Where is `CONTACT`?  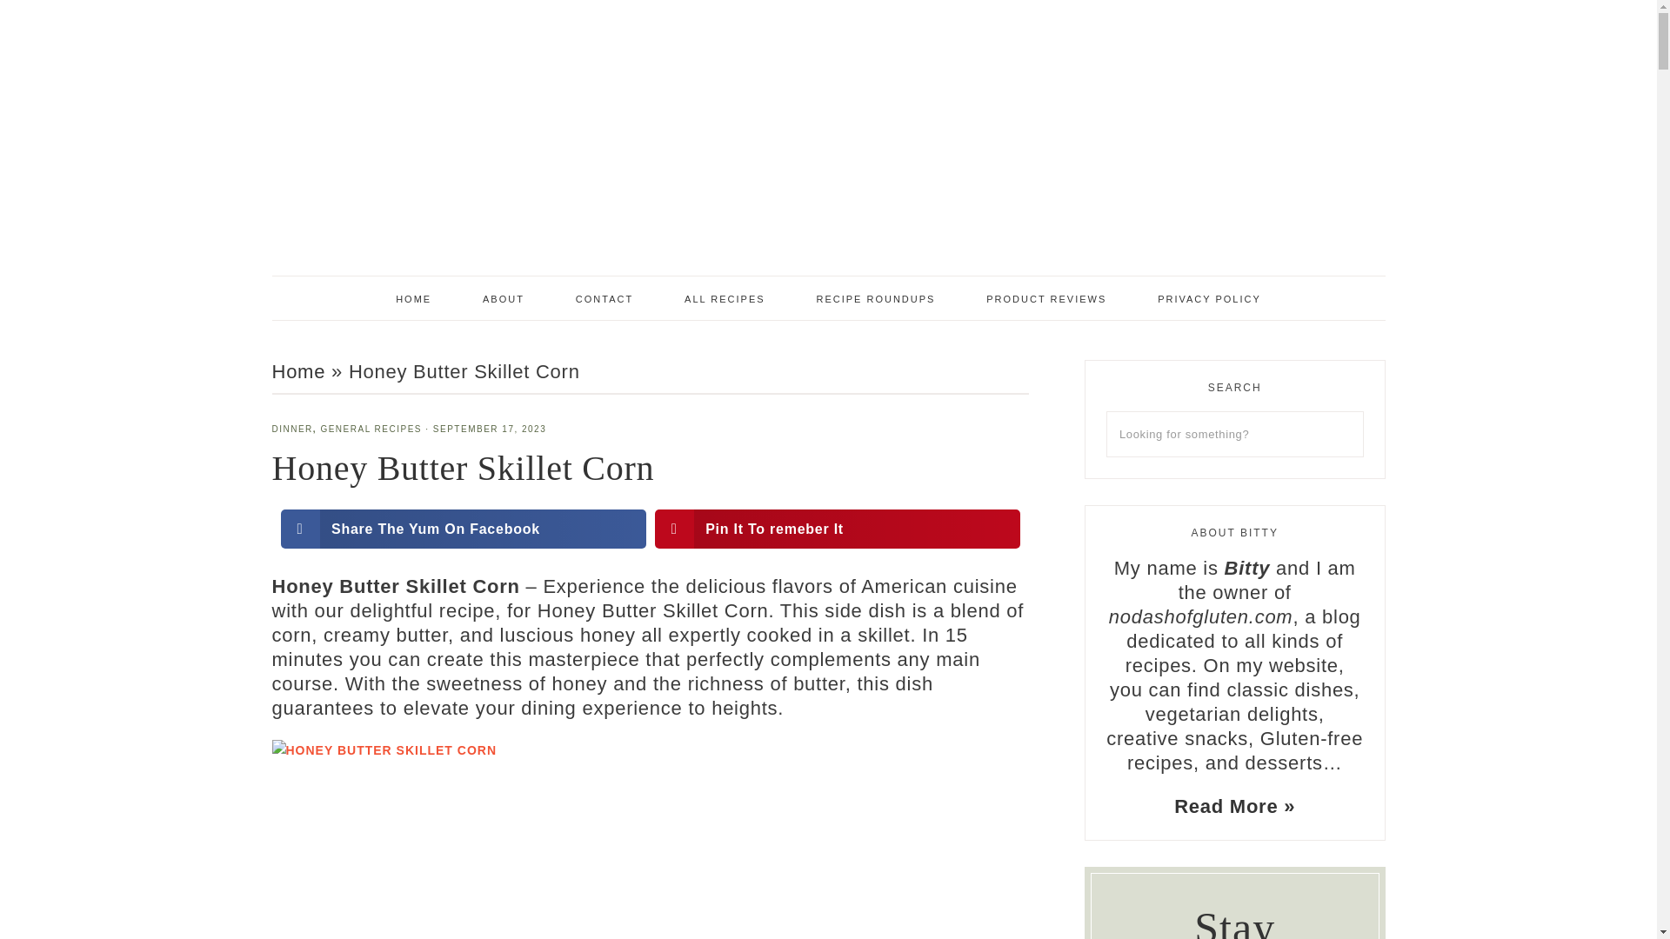 CONTACT is located at coordinates (604, 297).